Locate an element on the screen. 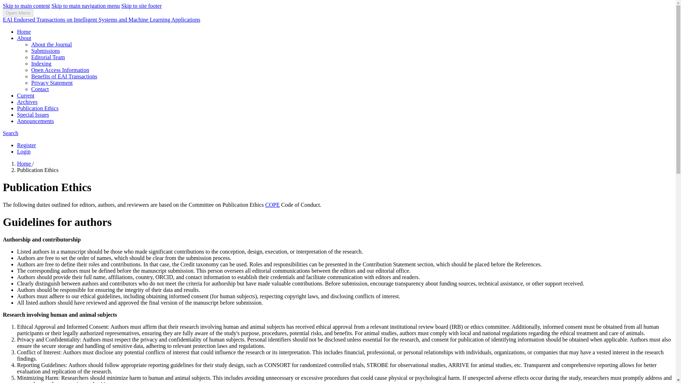 This screenshot has width=681, height=383. Editorial Team is located at coordinates (48, 57).